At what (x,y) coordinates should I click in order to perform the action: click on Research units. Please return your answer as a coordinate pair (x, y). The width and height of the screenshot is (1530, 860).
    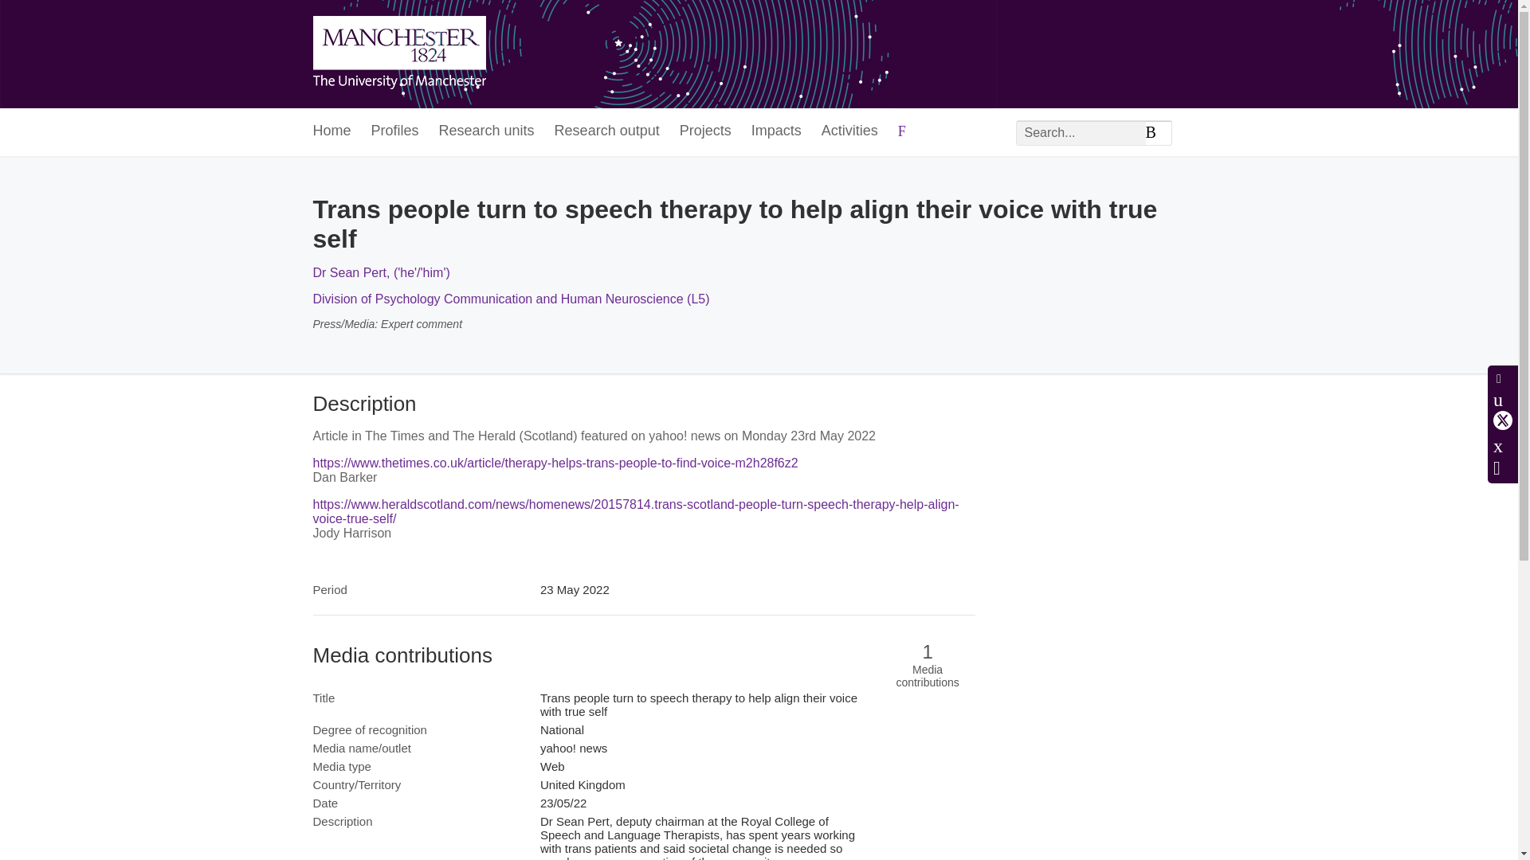
    Looking at the image, I should click on (486, 132).